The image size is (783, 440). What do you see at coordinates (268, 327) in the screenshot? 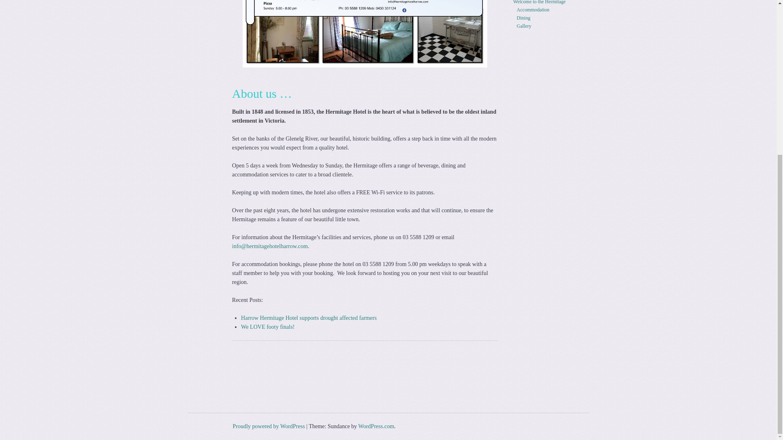
I see `We LOVE footy finals!` at bounding box center [268, 327].